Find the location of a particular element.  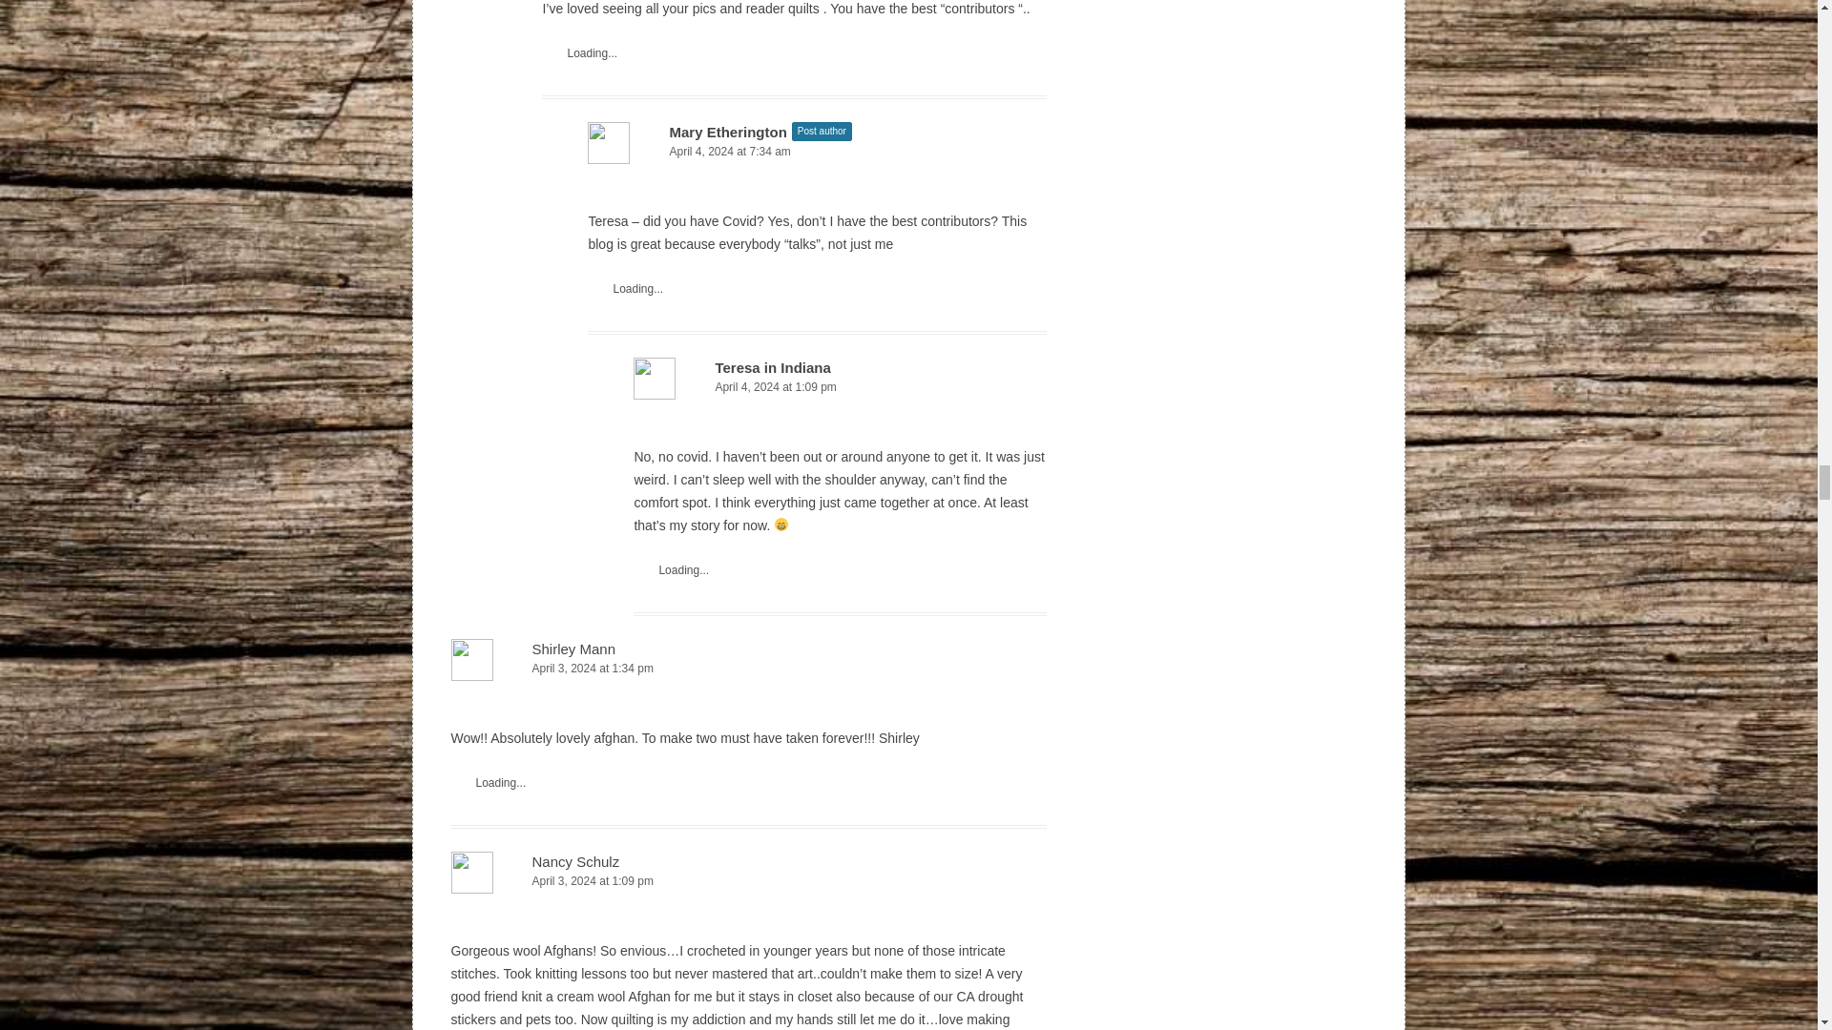

April 4, 2024 at 7:34 am is located at coordinates (817, 152).